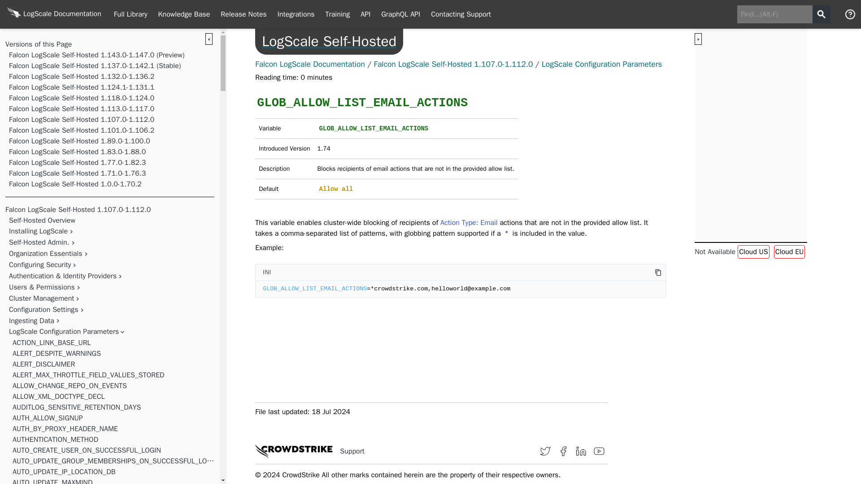  I want to click on Full Library, so click(130, 14).